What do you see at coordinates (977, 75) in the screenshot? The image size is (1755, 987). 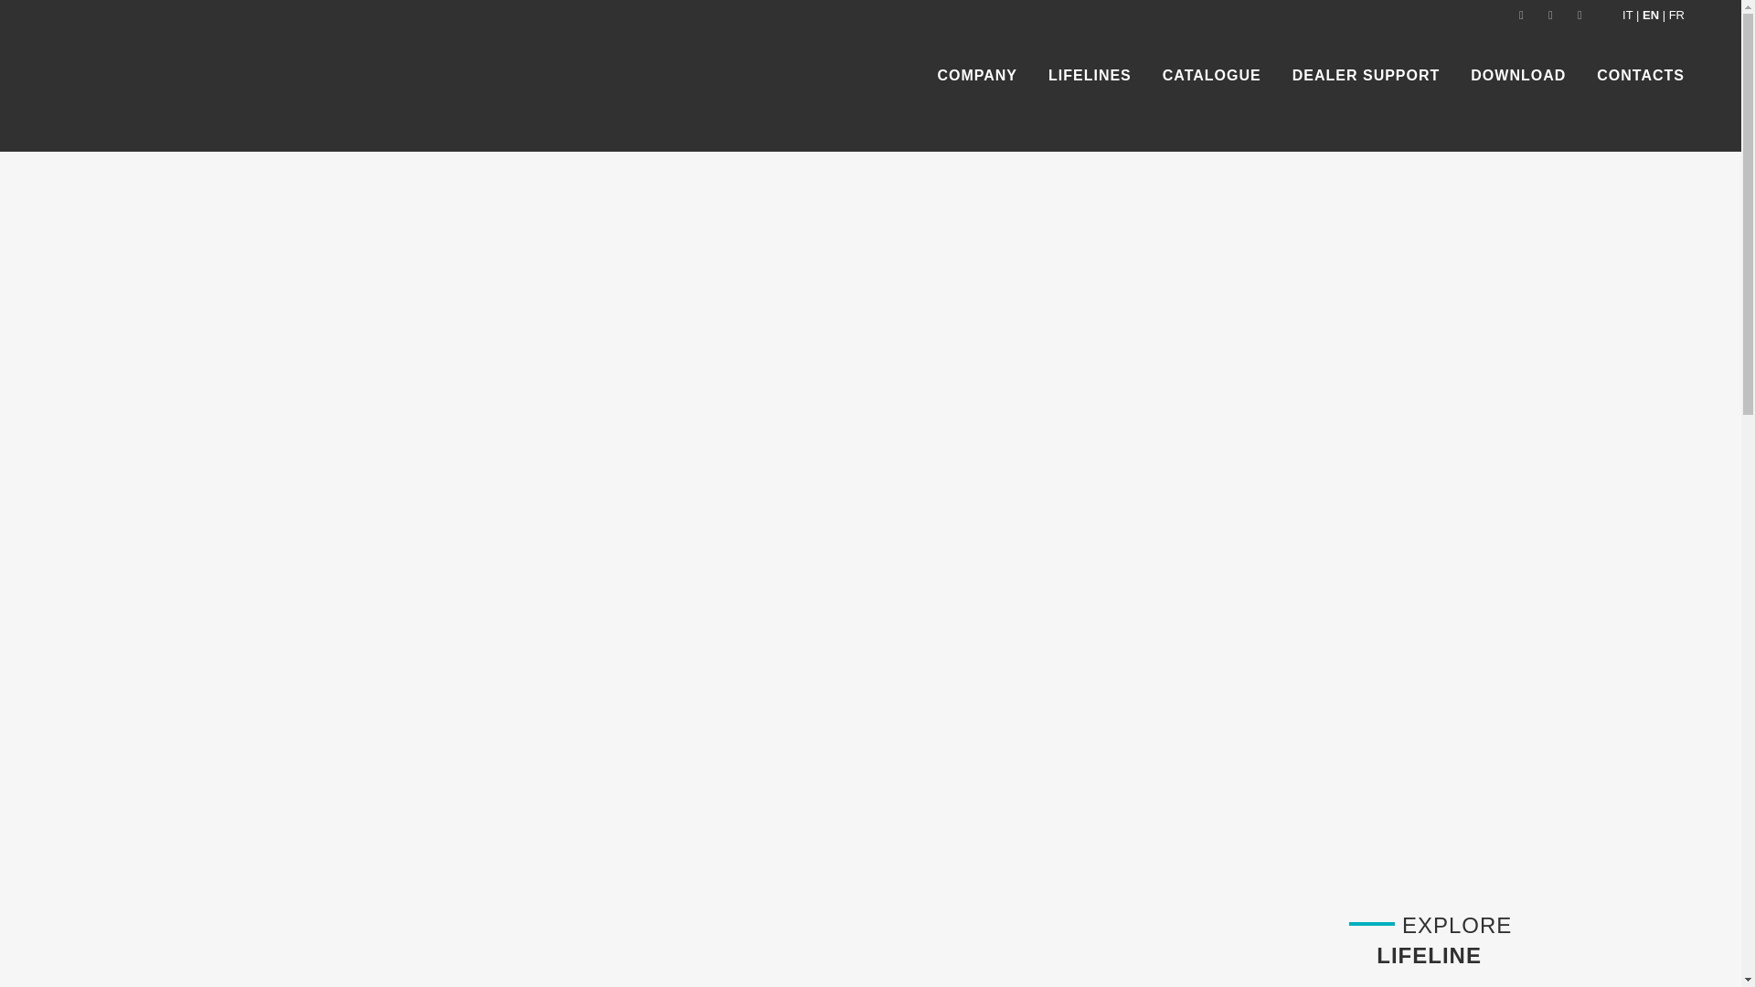 I see `COMPANY` at bounding box center [977, 75].